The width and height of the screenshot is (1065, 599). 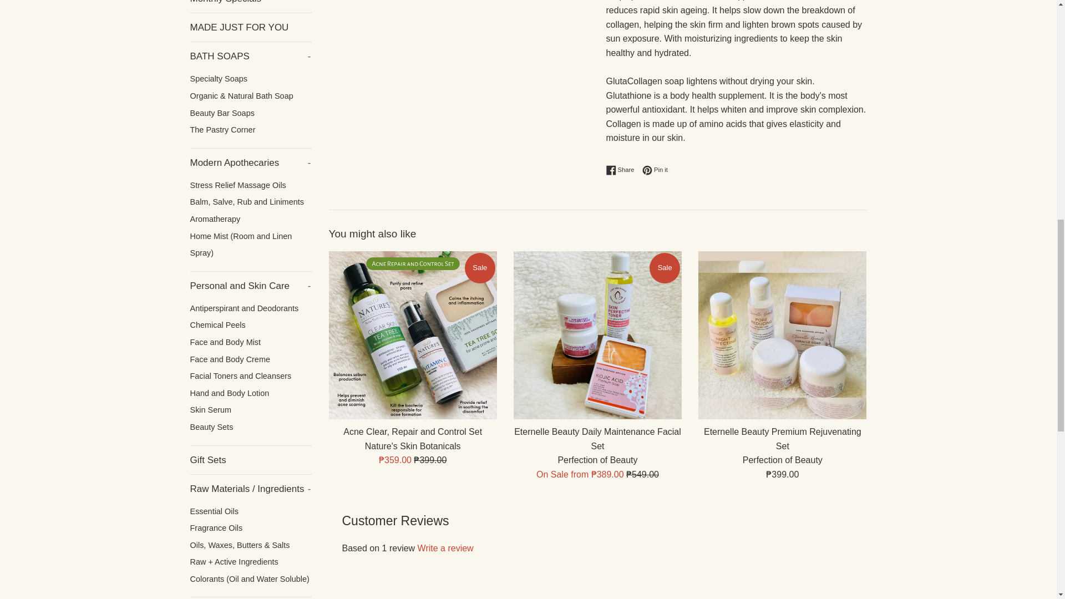 What do you see at coordinates (622, 170) in the screenshot?
I see `The Pastry Corner` at bounding box center [622, 170].